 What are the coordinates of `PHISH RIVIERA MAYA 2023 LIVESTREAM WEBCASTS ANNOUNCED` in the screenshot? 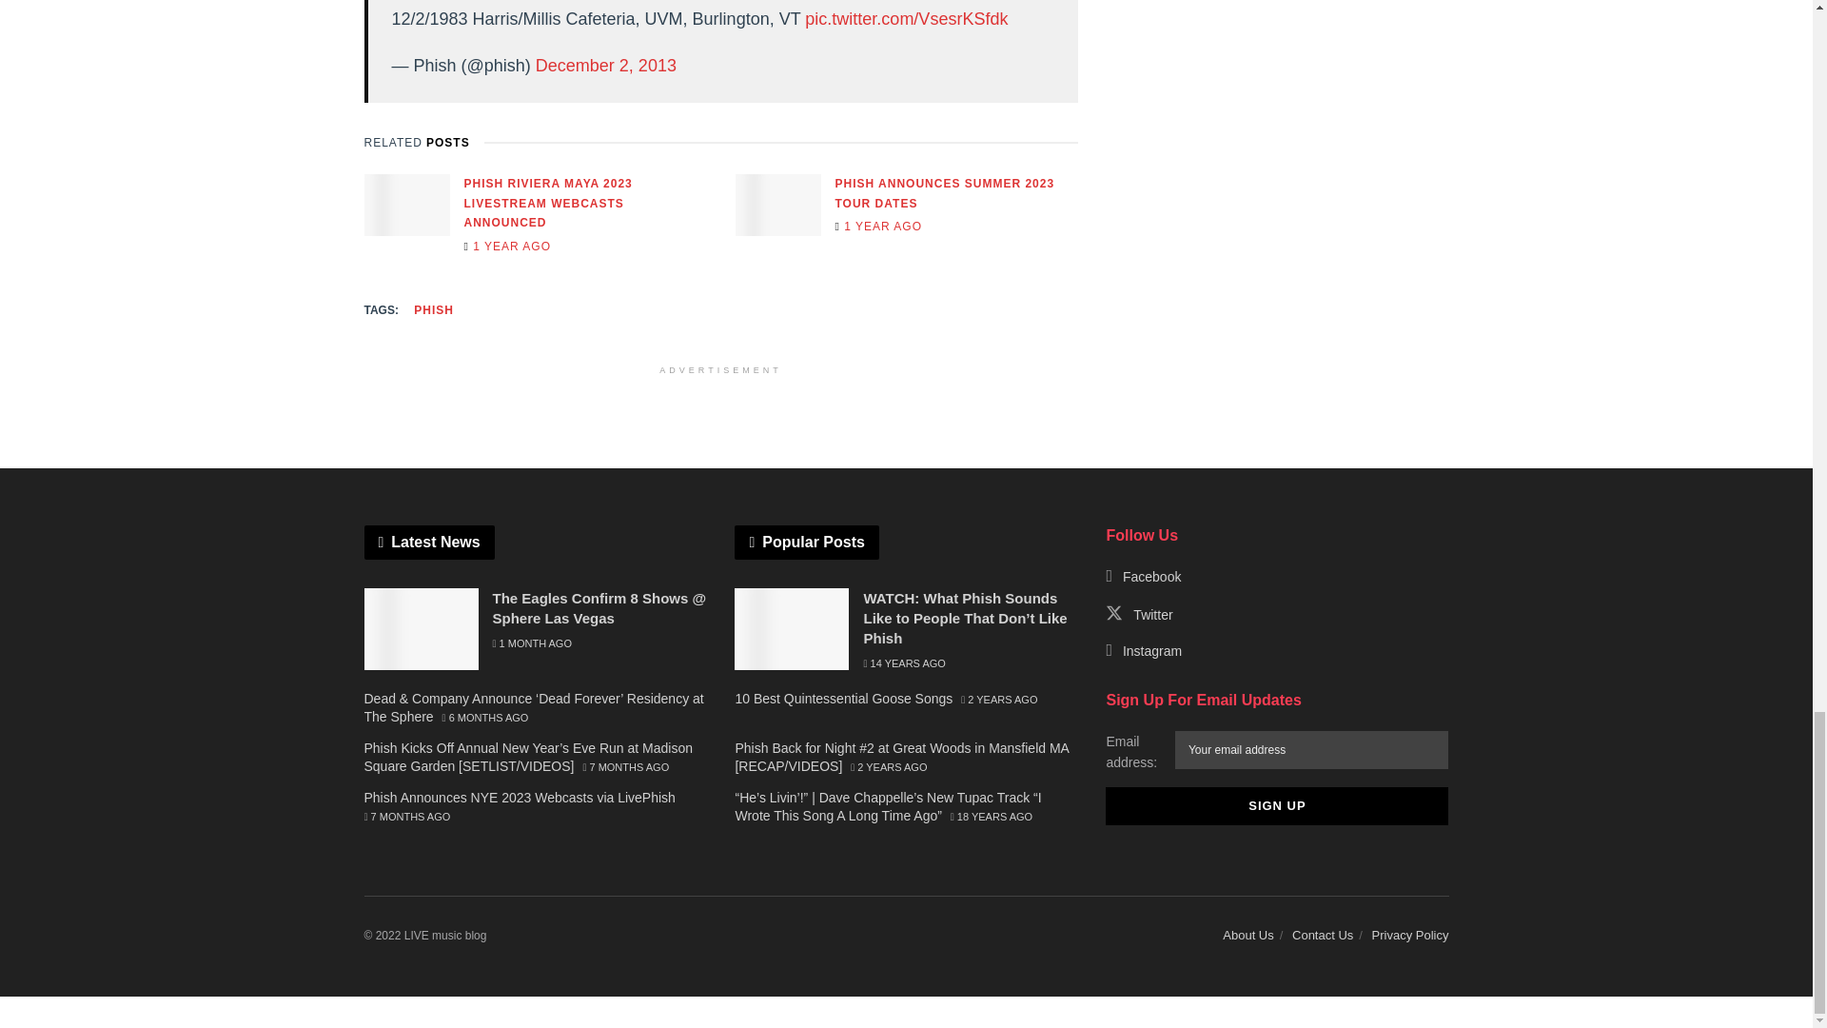 It's located at (548, 202).